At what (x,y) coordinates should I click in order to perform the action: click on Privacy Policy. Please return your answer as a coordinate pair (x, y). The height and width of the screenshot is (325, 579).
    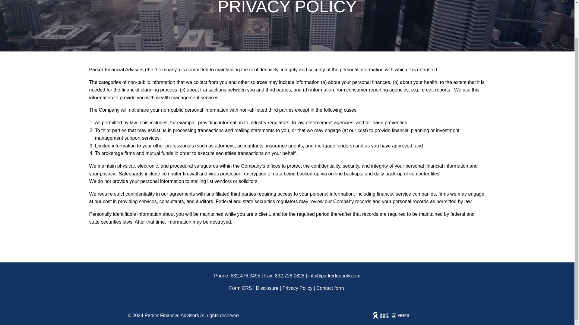
    Looking at the image, I should click on (297, 288).